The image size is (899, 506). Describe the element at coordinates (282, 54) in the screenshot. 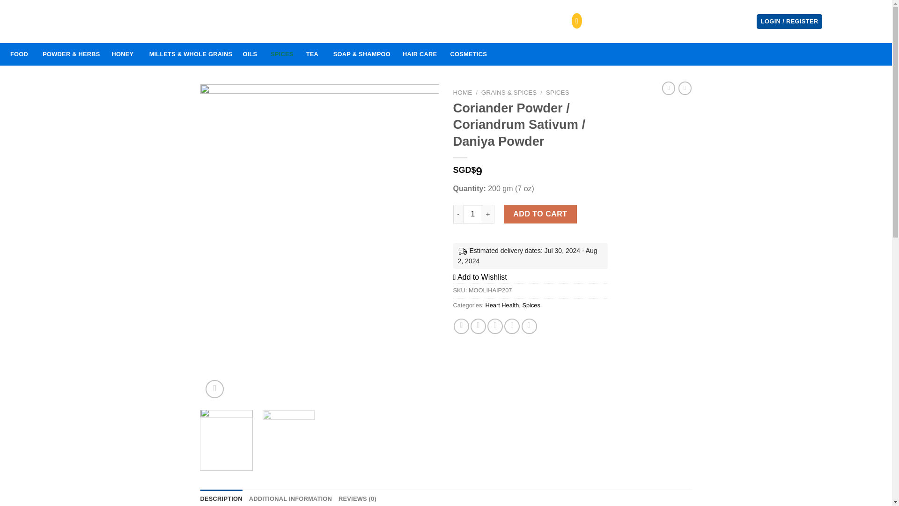

I see `Share on LinkedIn` at that location.